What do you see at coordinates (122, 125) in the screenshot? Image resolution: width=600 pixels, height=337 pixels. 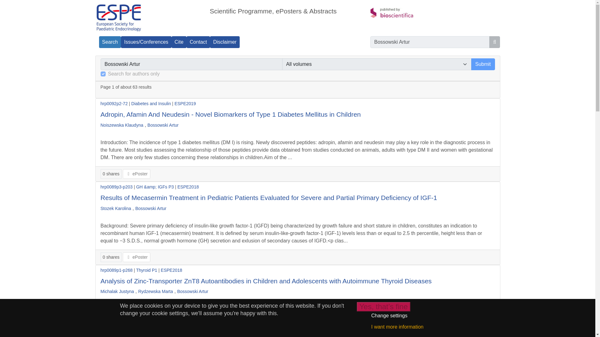 I see `Noiszewska Klaudyna` at bounding box center [122, 125].